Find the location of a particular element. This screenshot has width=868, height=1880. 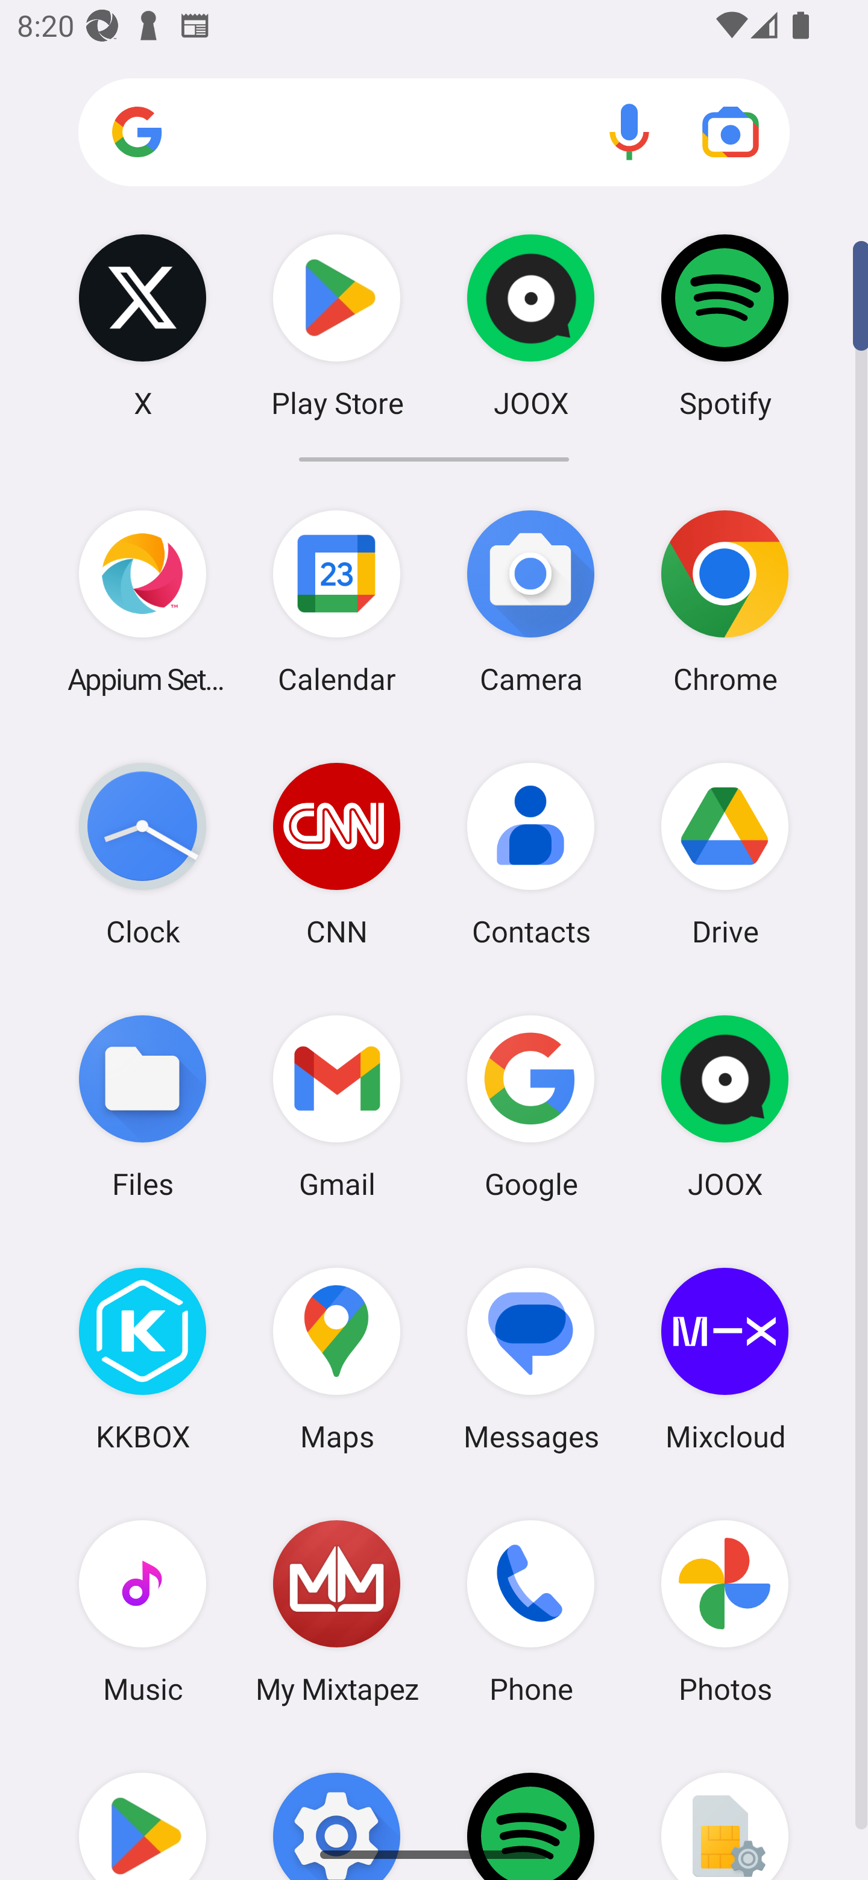

Music is located at coordinates (142, 1611).